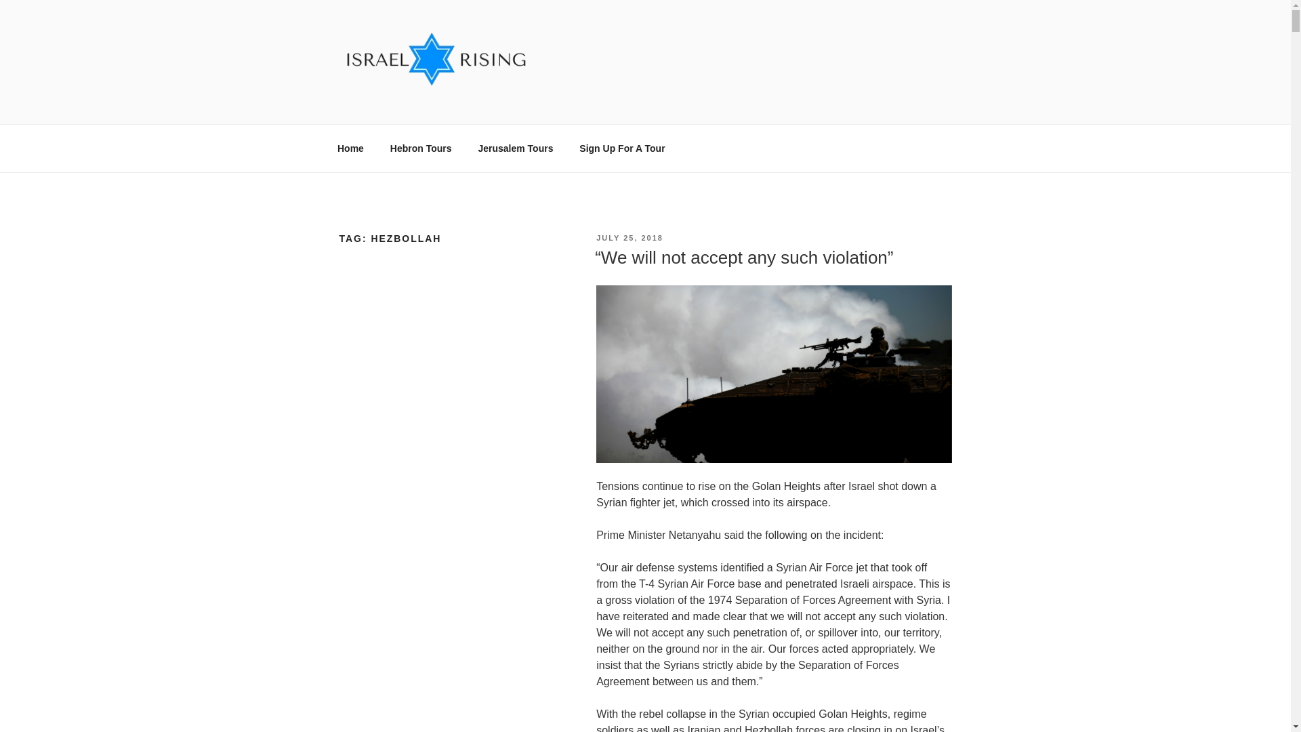  I want to click on JULY 25, 2018, so click(629, 237).